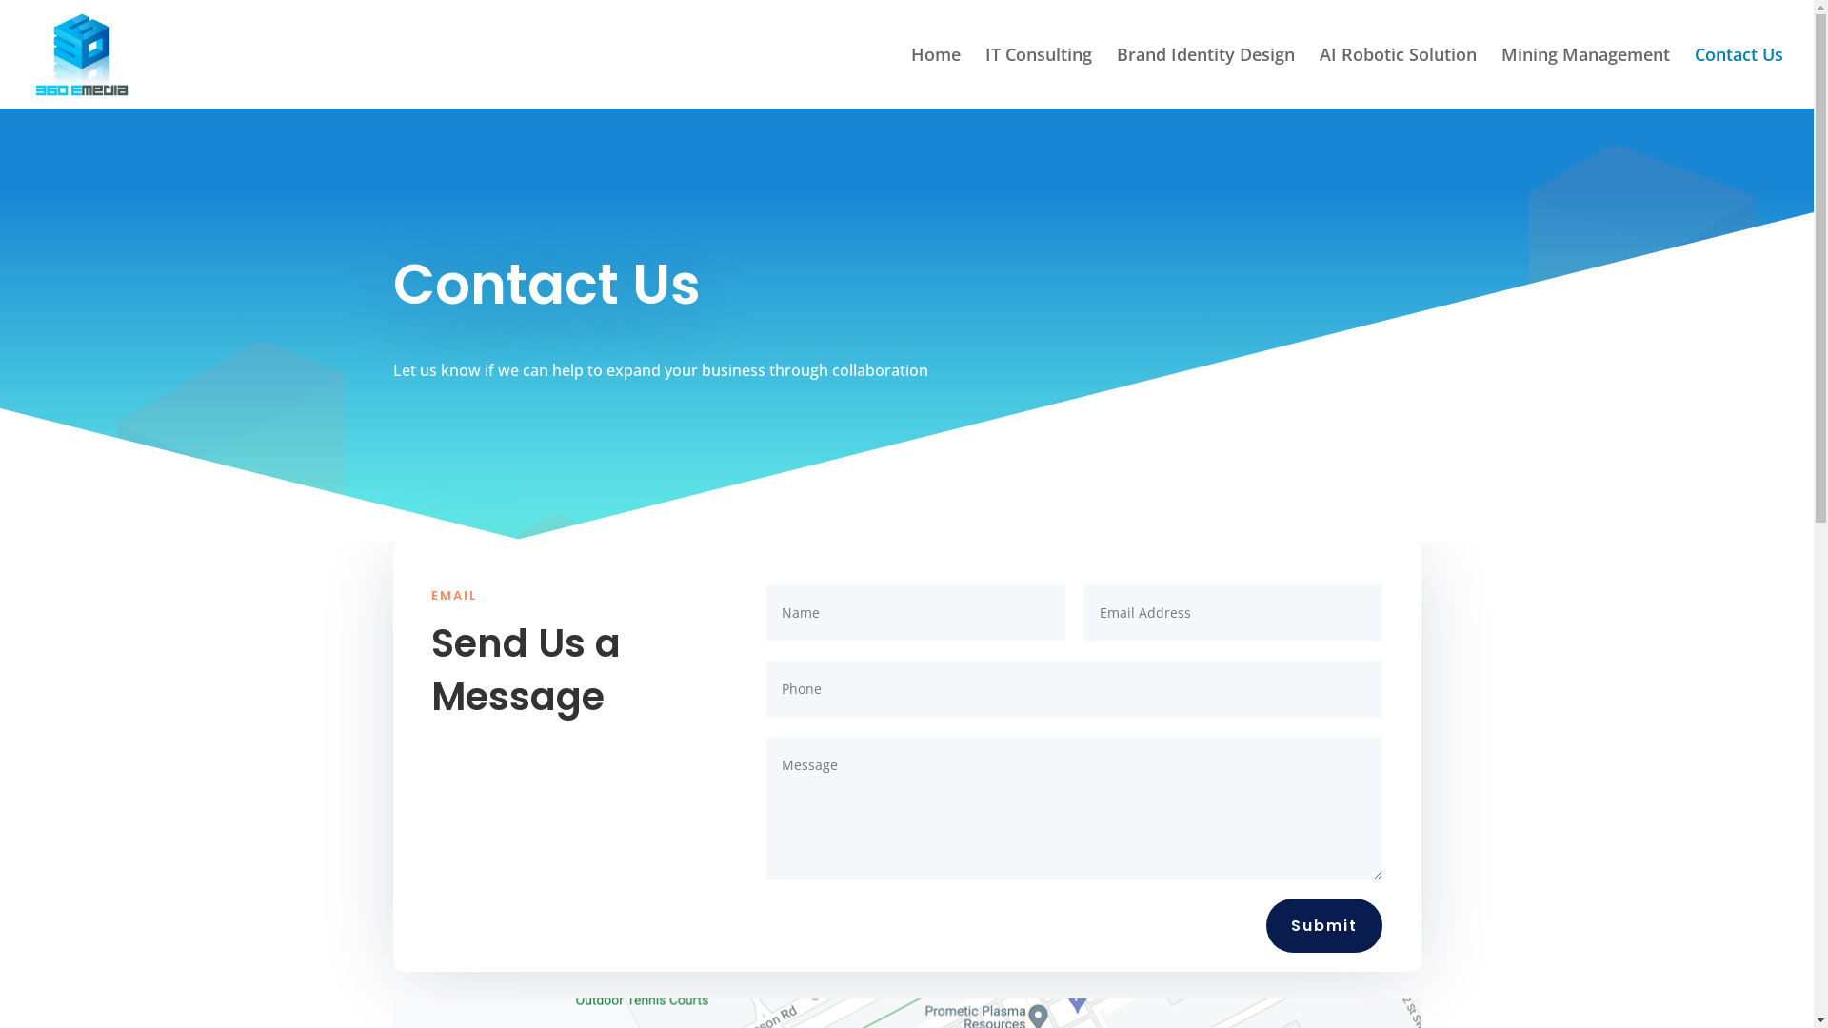  What do you see at coordinates (1039, 78) in the screenshot?
I see `IT Consulting` at bounding box center [1039, 78].